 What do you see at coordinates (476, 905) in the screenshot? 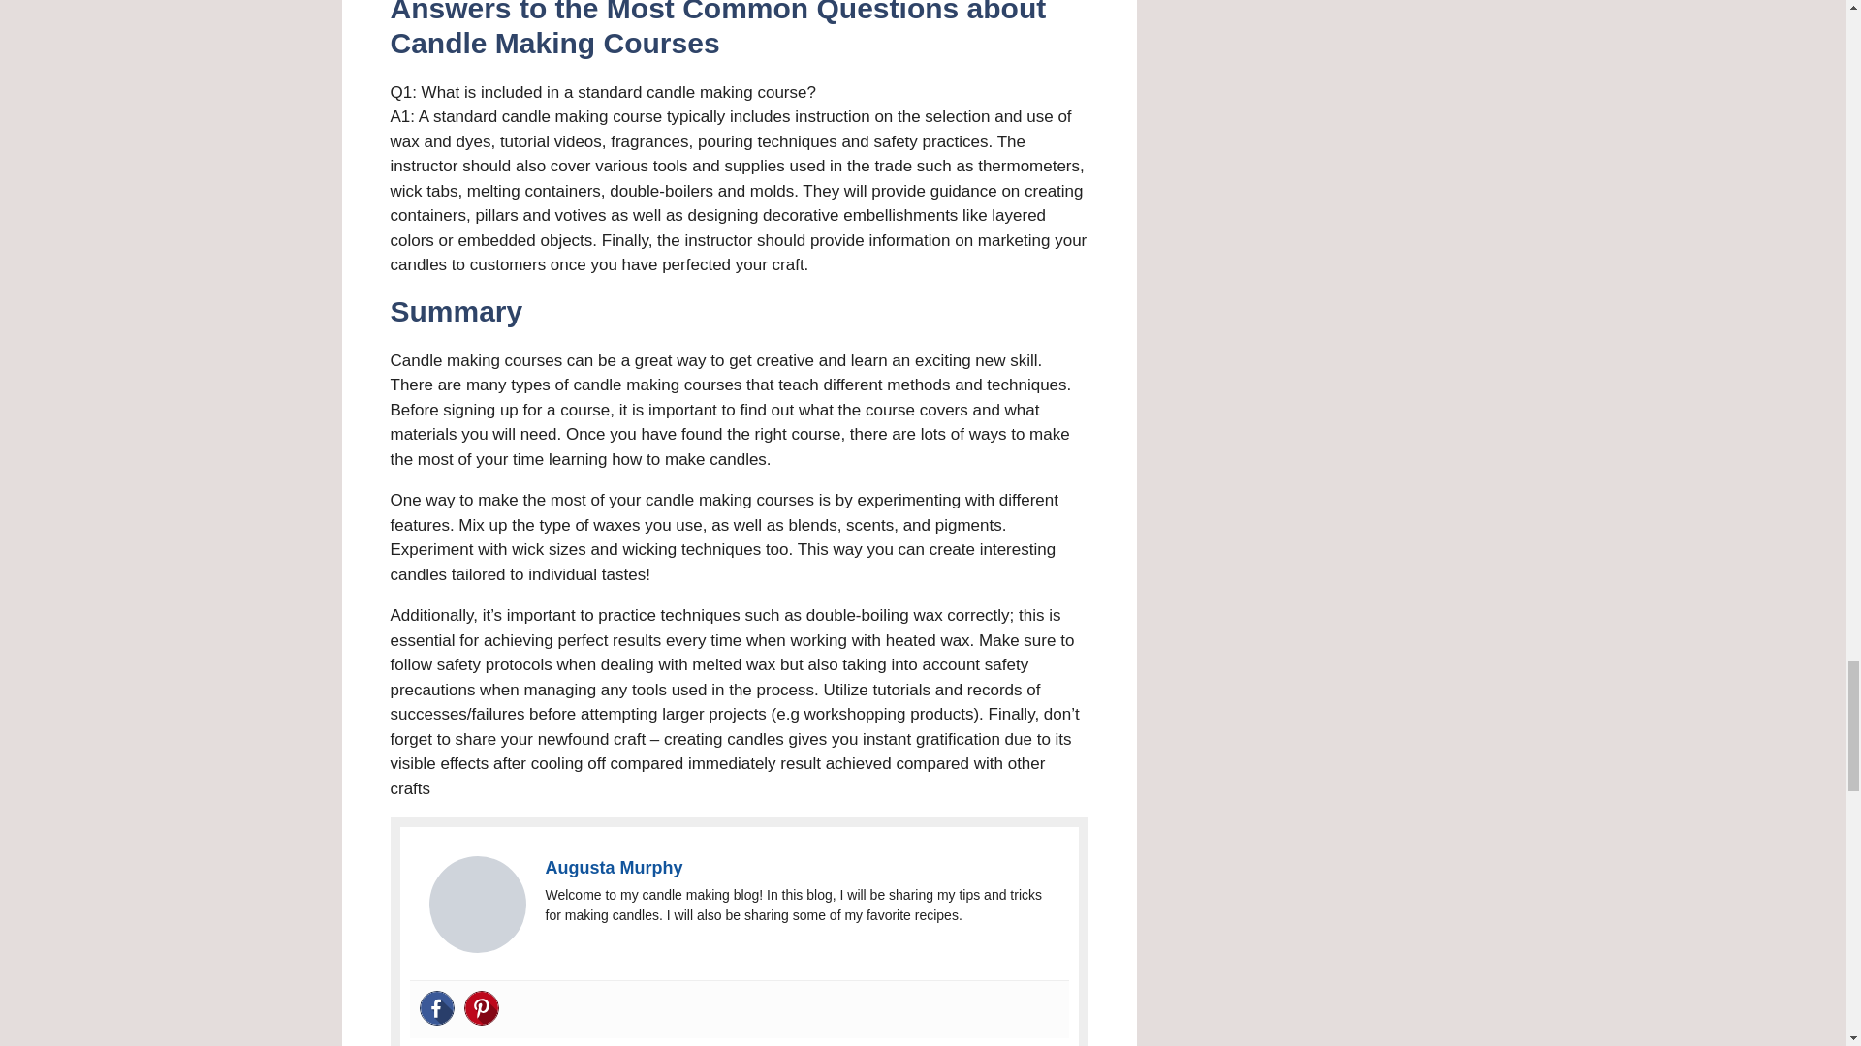
I see `Candle Making Courses 2` at bounding box center [476, 905].